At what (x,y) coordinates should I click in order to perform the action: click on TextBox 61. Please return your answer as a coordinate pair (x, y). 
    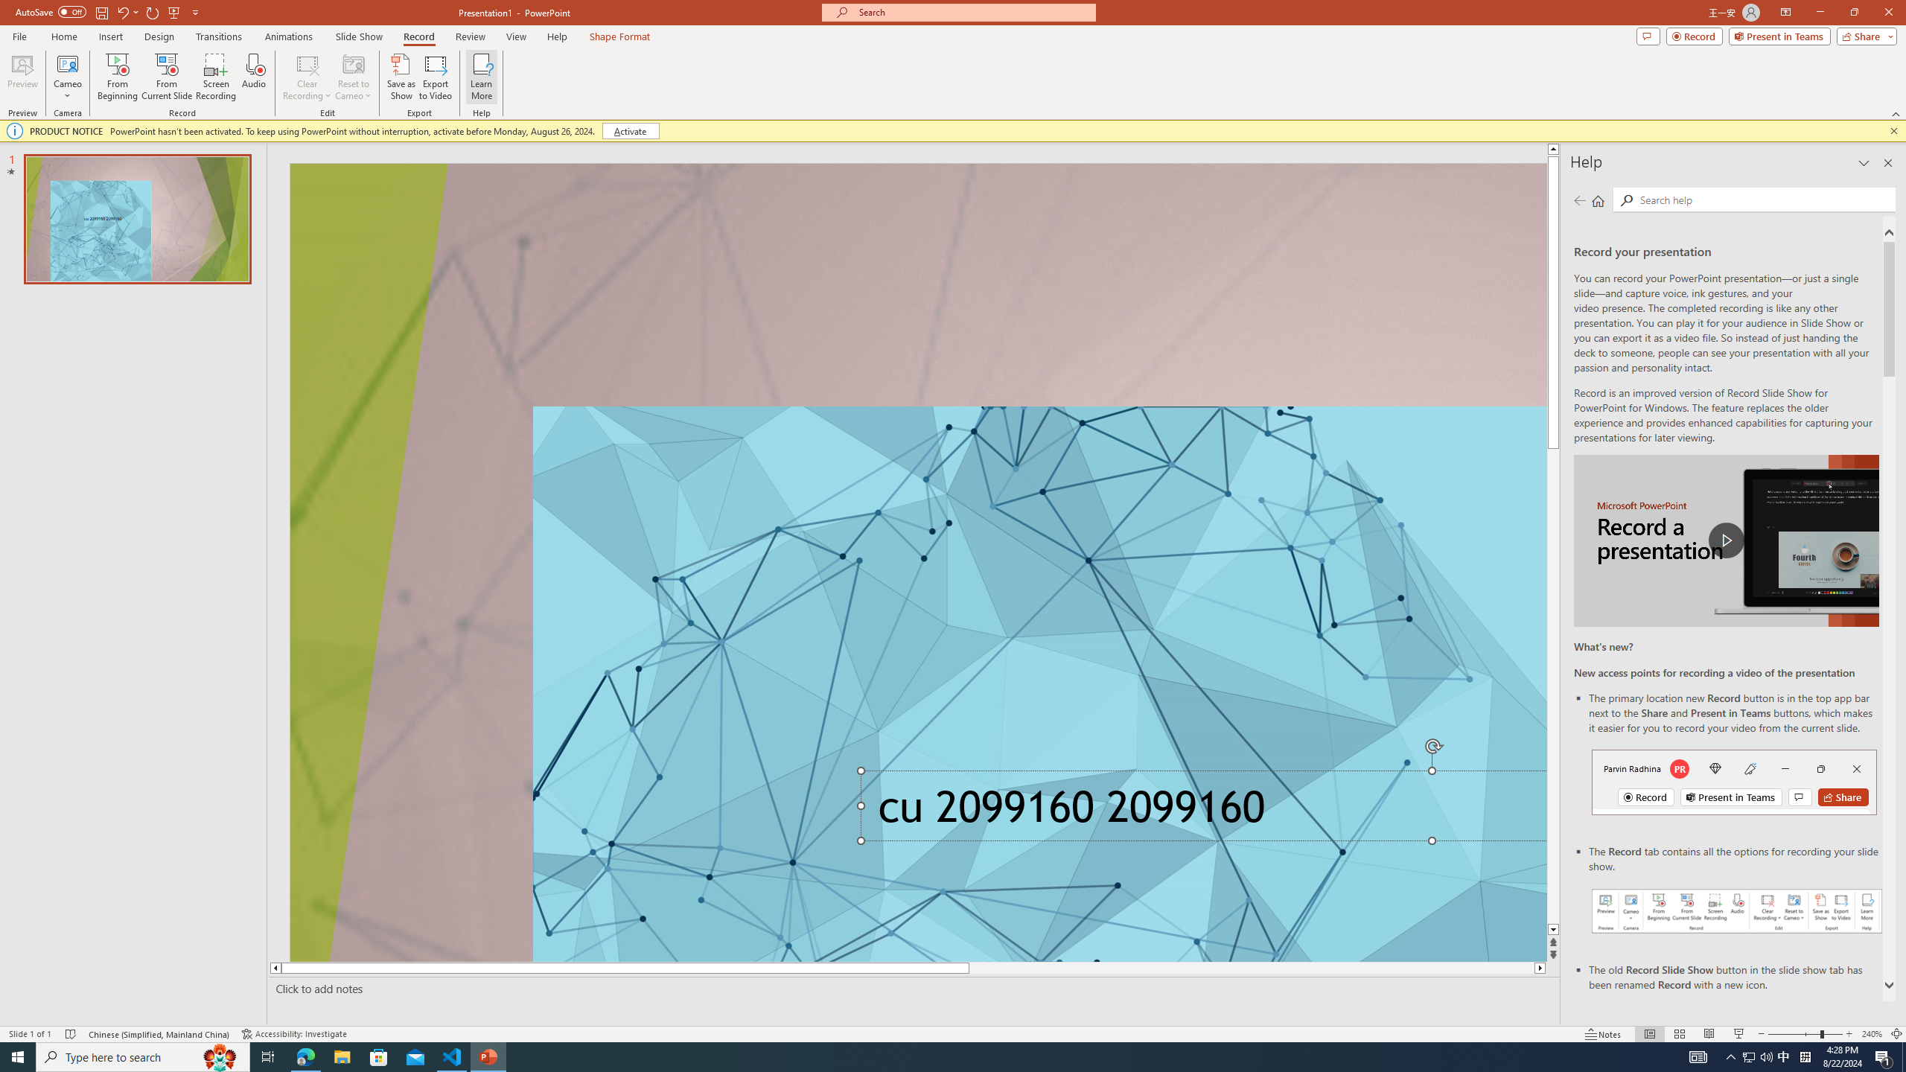
    Looking at the image, I should click on (1199, 811).